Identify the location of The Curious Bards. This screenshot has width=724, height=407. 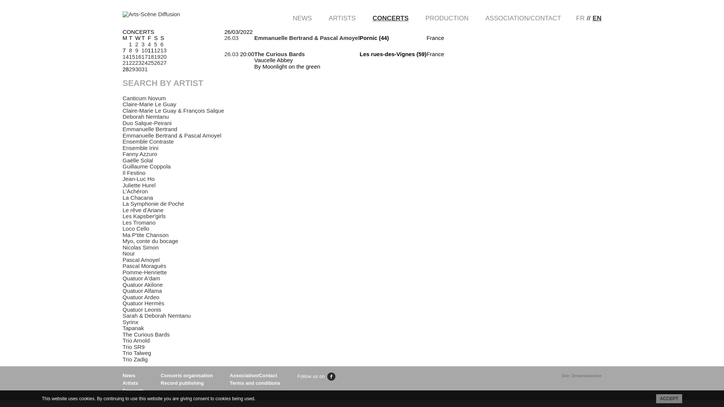
(279, 54).